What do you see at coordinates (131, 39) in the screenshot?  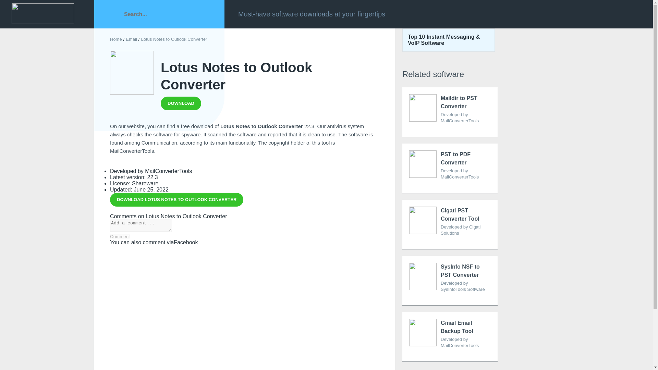 I see `DOWNLOAD` at bounding box center [131, 39].